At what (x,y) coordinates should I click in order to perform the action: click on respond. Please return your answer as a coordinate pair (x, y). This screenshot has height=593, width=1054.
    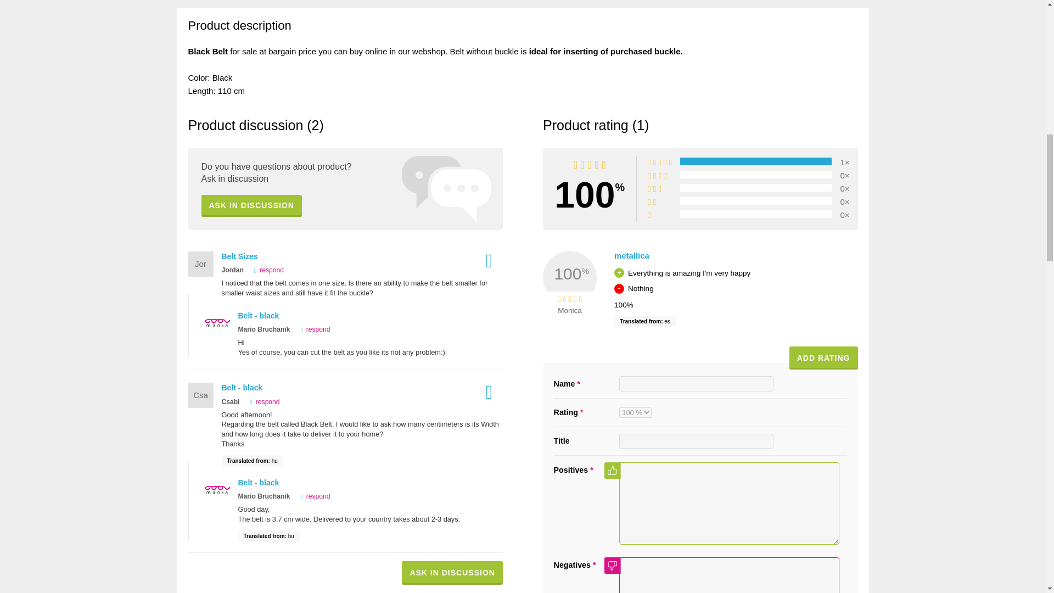
    Looking at the image, I should click on (261, 401).